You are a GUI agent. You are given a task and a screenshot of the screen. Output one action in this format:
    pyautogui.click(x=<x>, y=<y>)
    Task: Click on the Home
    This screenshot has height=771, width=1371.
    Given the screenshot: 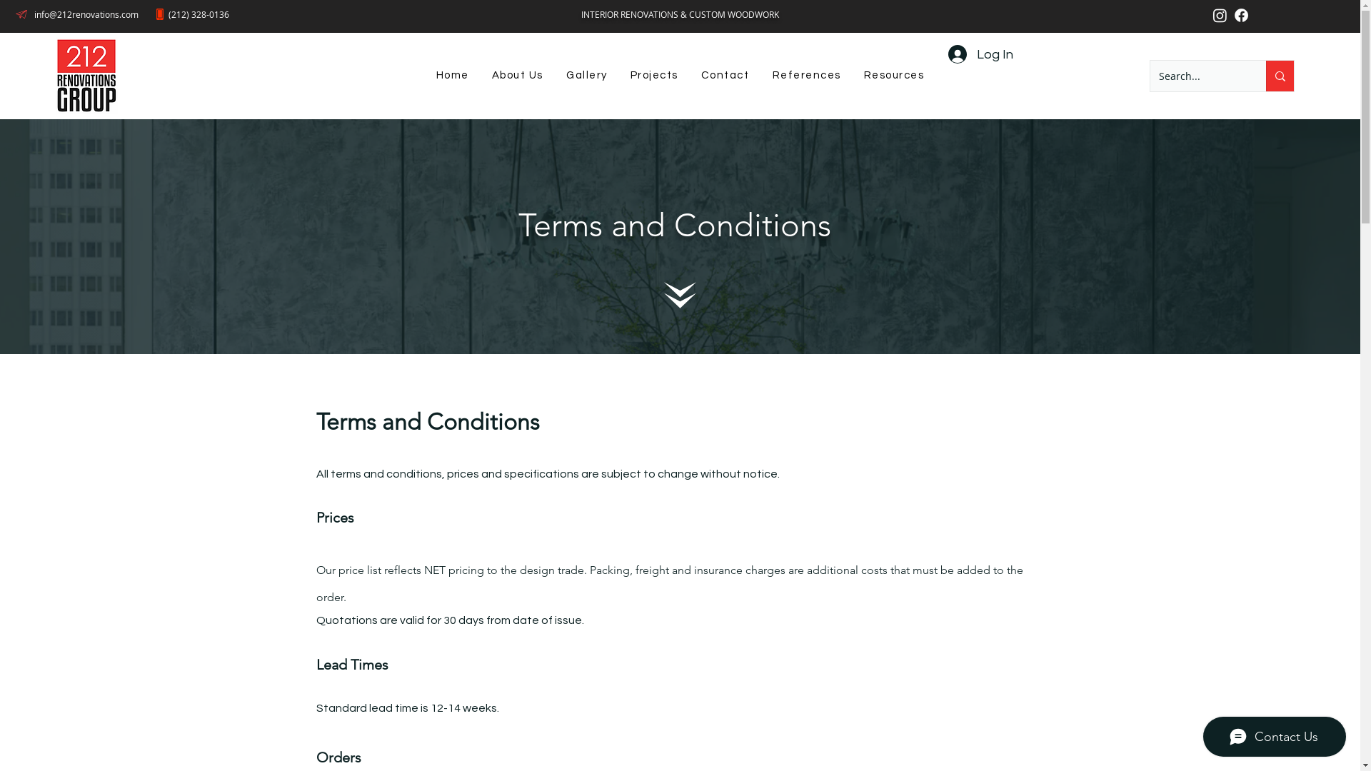 What is the action you would take?
    pyautogui.click(x=452, y=76)
    